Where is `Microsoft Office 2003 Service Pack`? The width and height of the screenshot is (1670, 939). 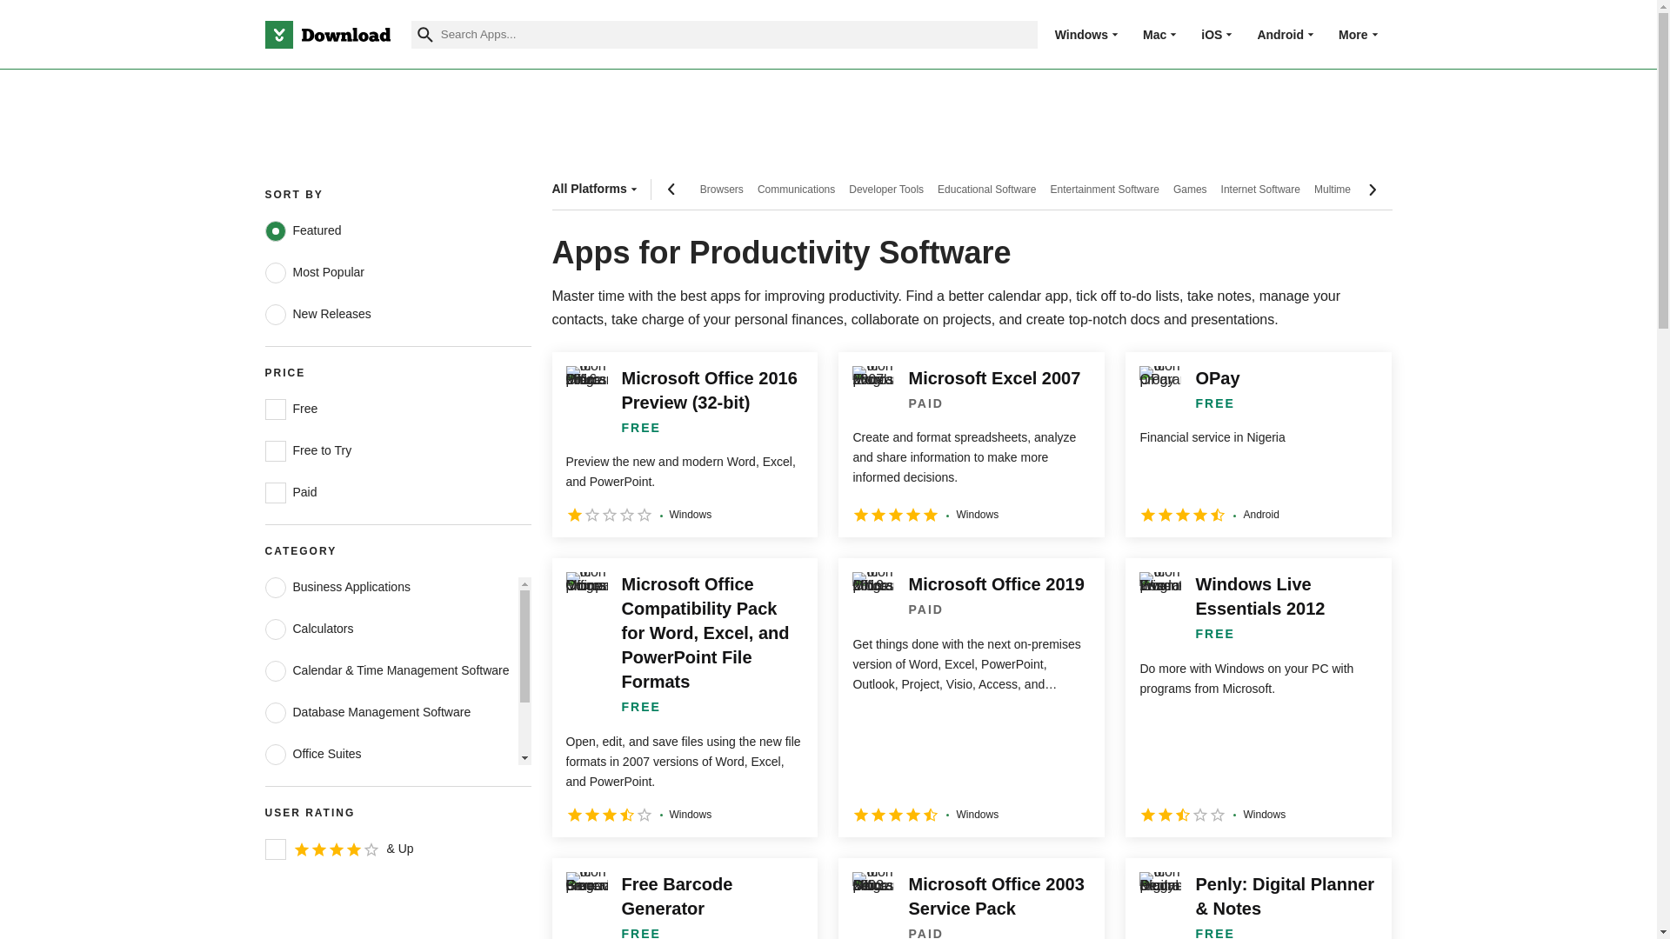 Microsoft Office 2003 Service Pack is located at coordinates (971, 899).